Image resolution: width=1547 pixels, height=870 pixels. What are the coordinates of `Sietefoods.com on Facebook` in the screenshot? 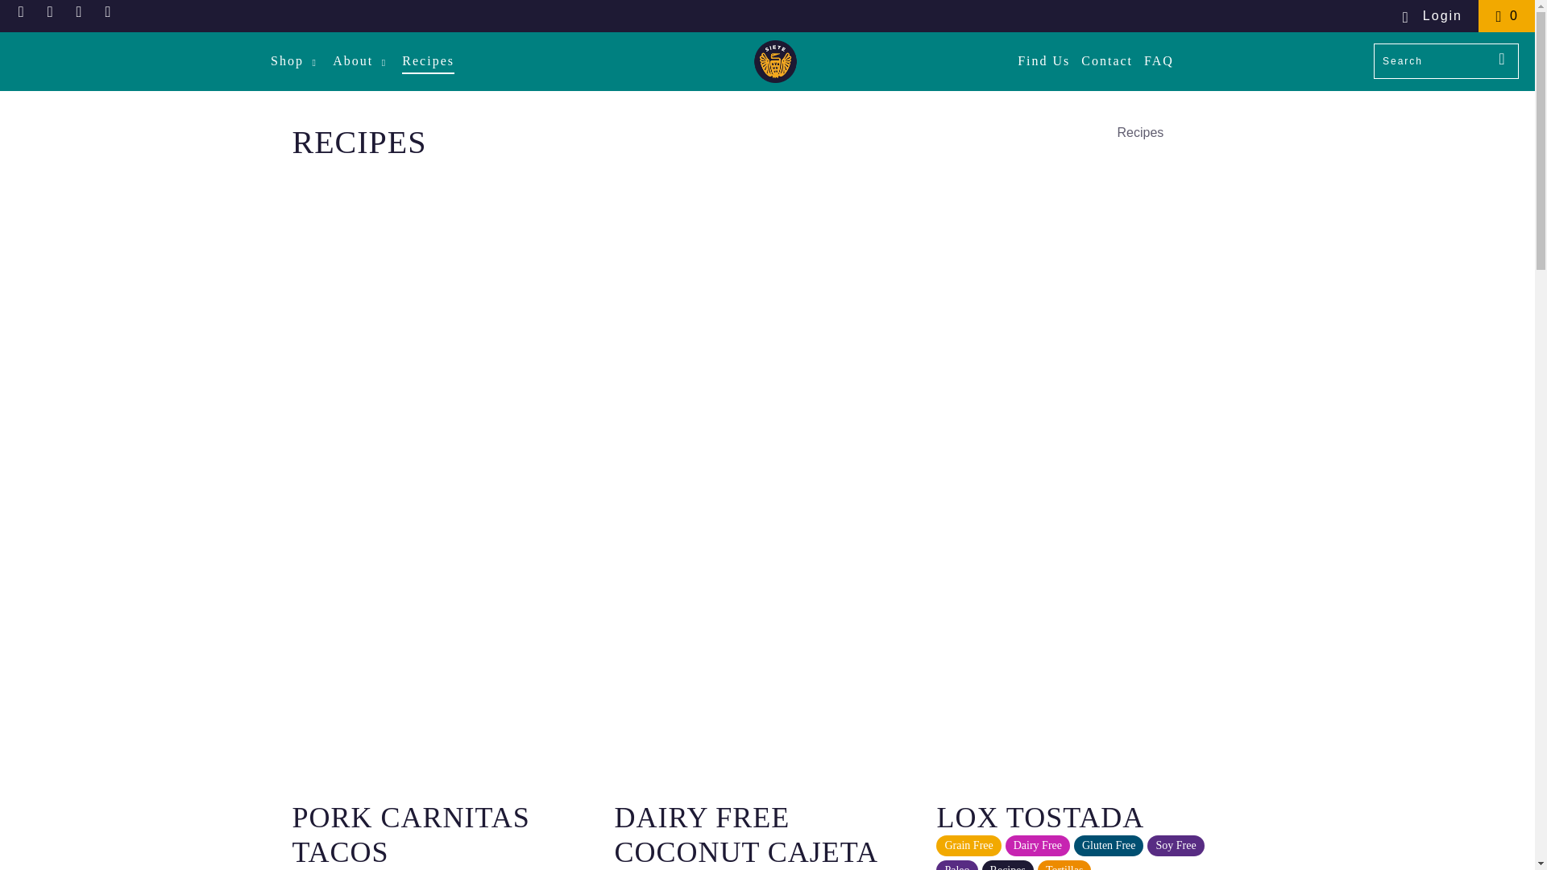 It's located at (21, 10).